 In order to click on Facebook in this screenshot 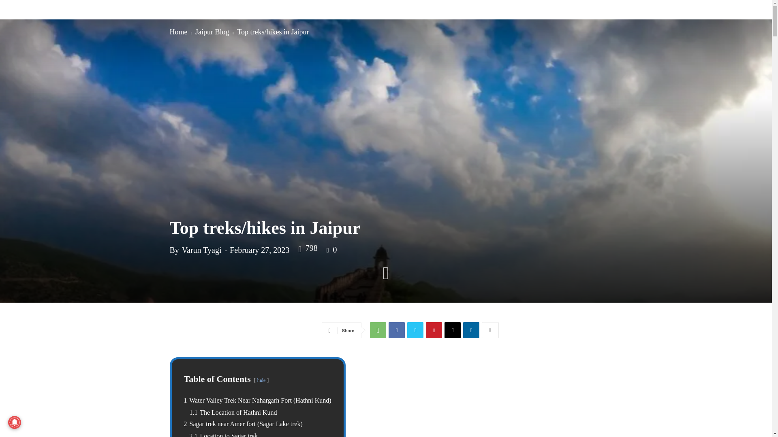, I will do `click(396, 330)`.